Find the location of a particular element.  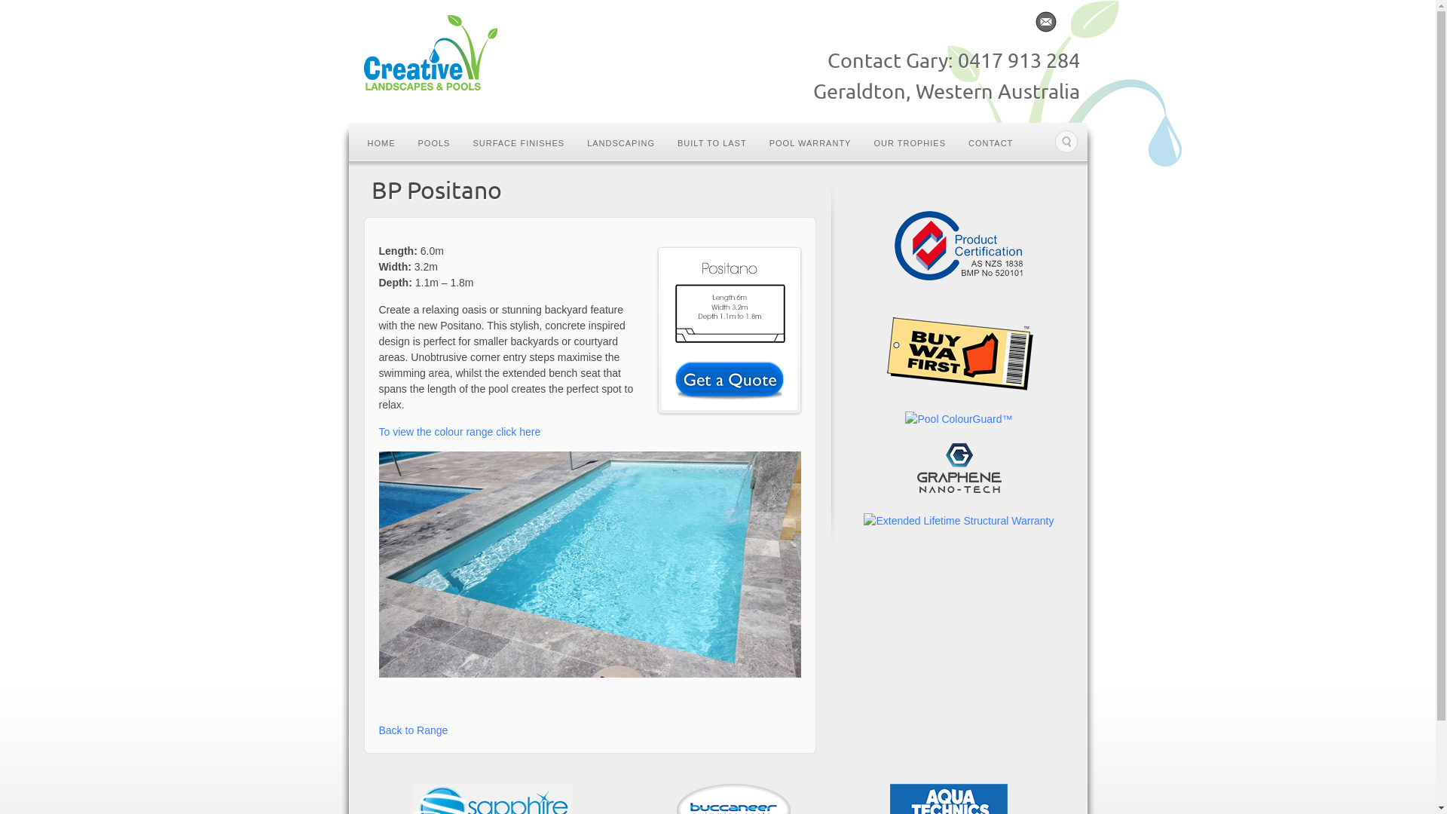

  is located at coordinates (959, 300).